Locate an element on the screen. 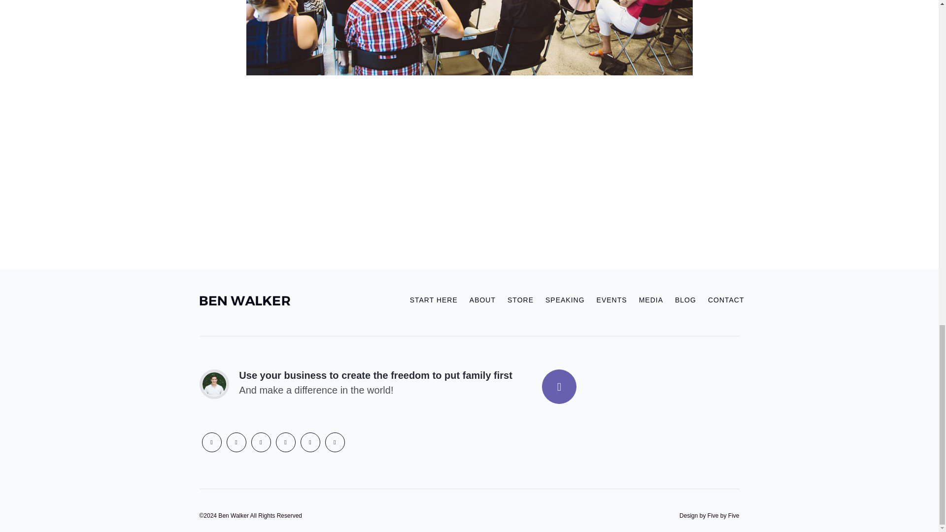 Image resolution: width=946 pixels, height=532 pixels. Blog is located at coordinates (685, 299).